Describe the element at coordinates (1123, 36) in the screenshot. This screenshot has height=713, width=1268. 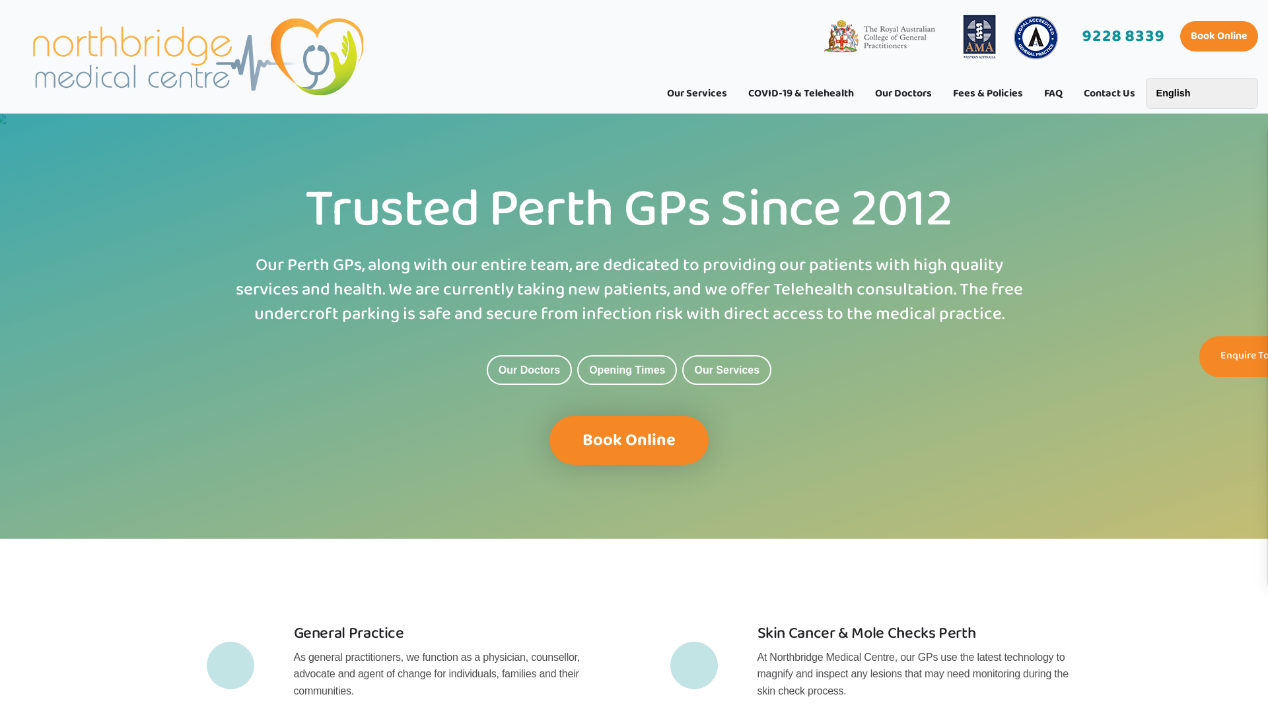
I see `9228 8339` at that location.